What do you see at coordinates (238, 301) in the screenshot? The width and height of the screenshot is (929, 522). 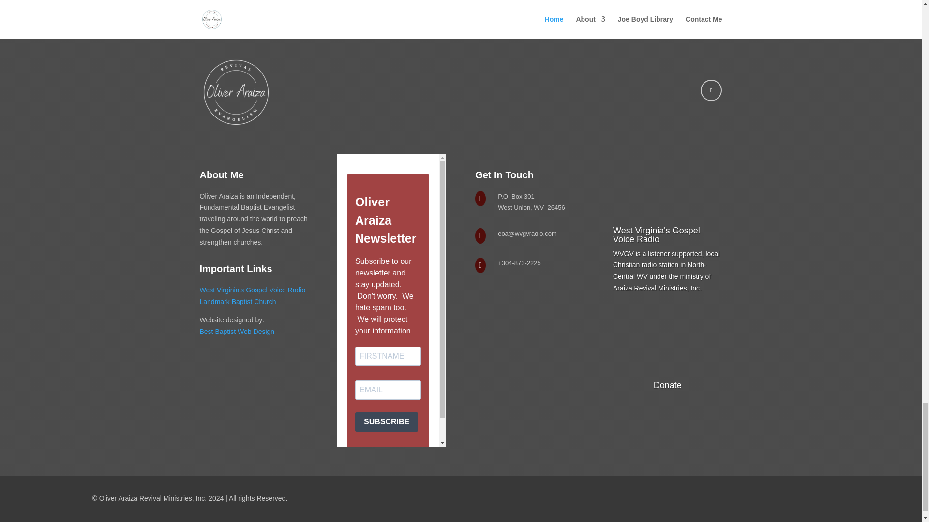 I see `Landmark Baptist Church` at bounding box center [238, 301].